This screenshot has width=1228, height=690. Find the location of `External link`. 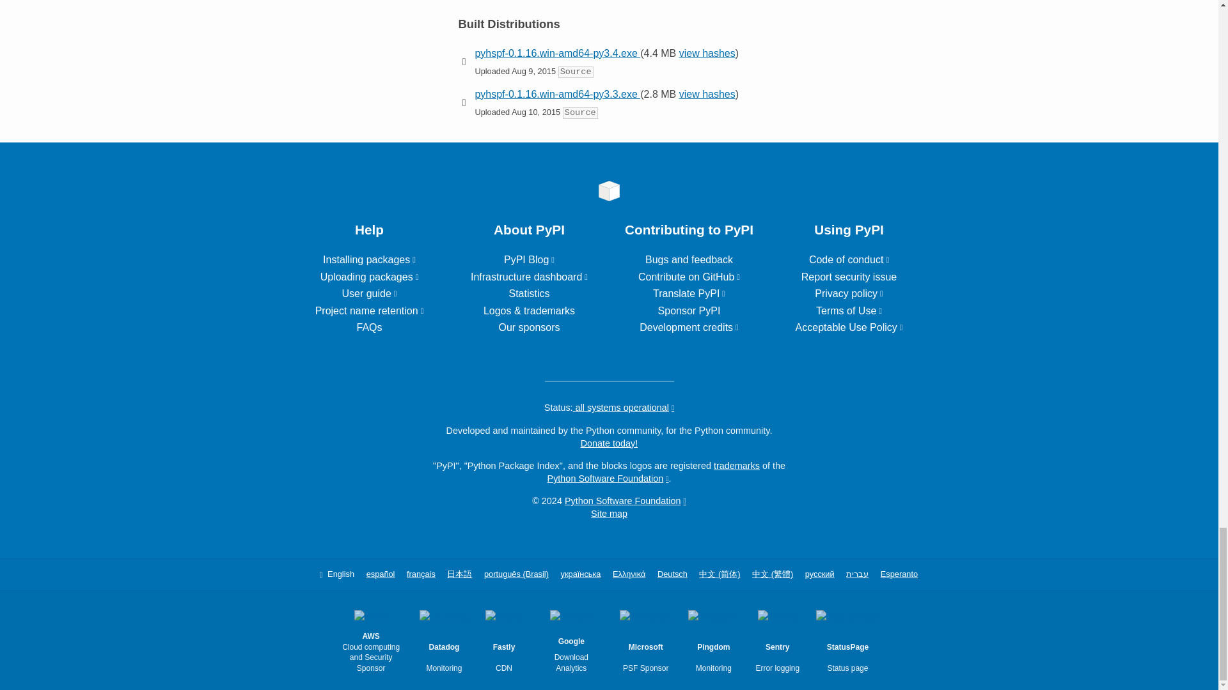

External link is located at coordinates (529, 277).